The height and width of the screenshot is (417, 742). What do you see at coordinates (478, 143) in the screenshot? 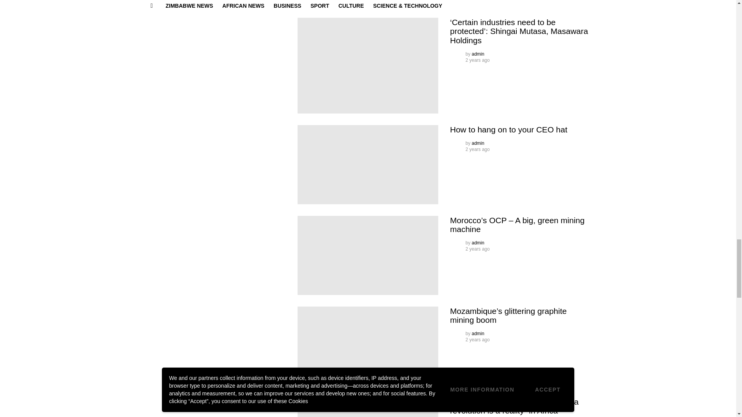
I see `Posts by admin` at bounding box center [478, 143].